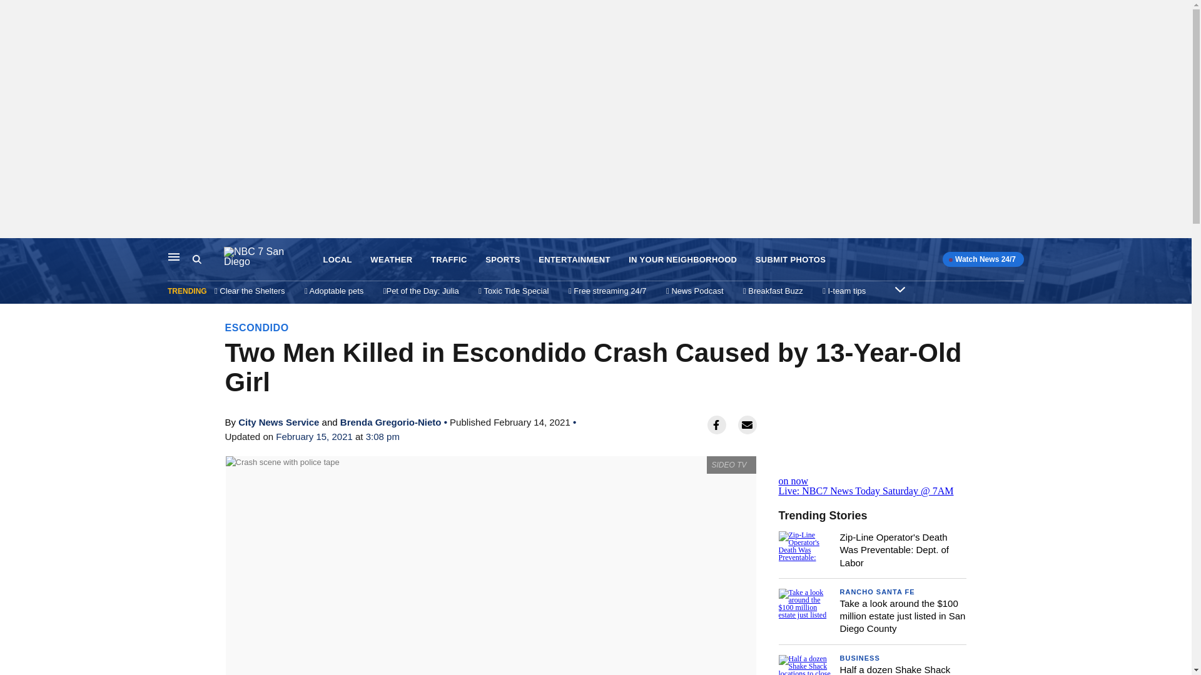  Describe the element at coordinates (390, 422) in the screenshot. I see `Brenda Gregorio-Nieto` at that location.